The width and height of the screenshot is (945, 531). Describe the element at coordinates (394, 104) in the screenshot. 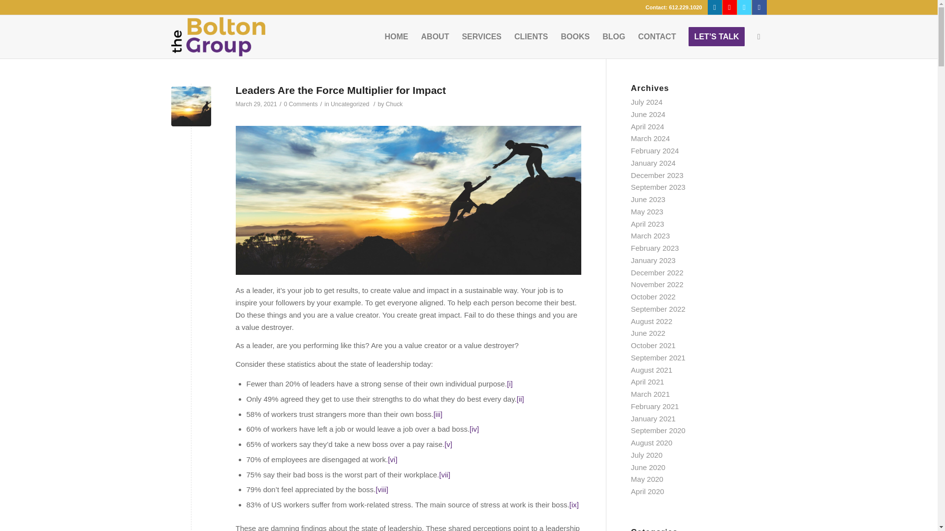

I see `Chuck` at that location.